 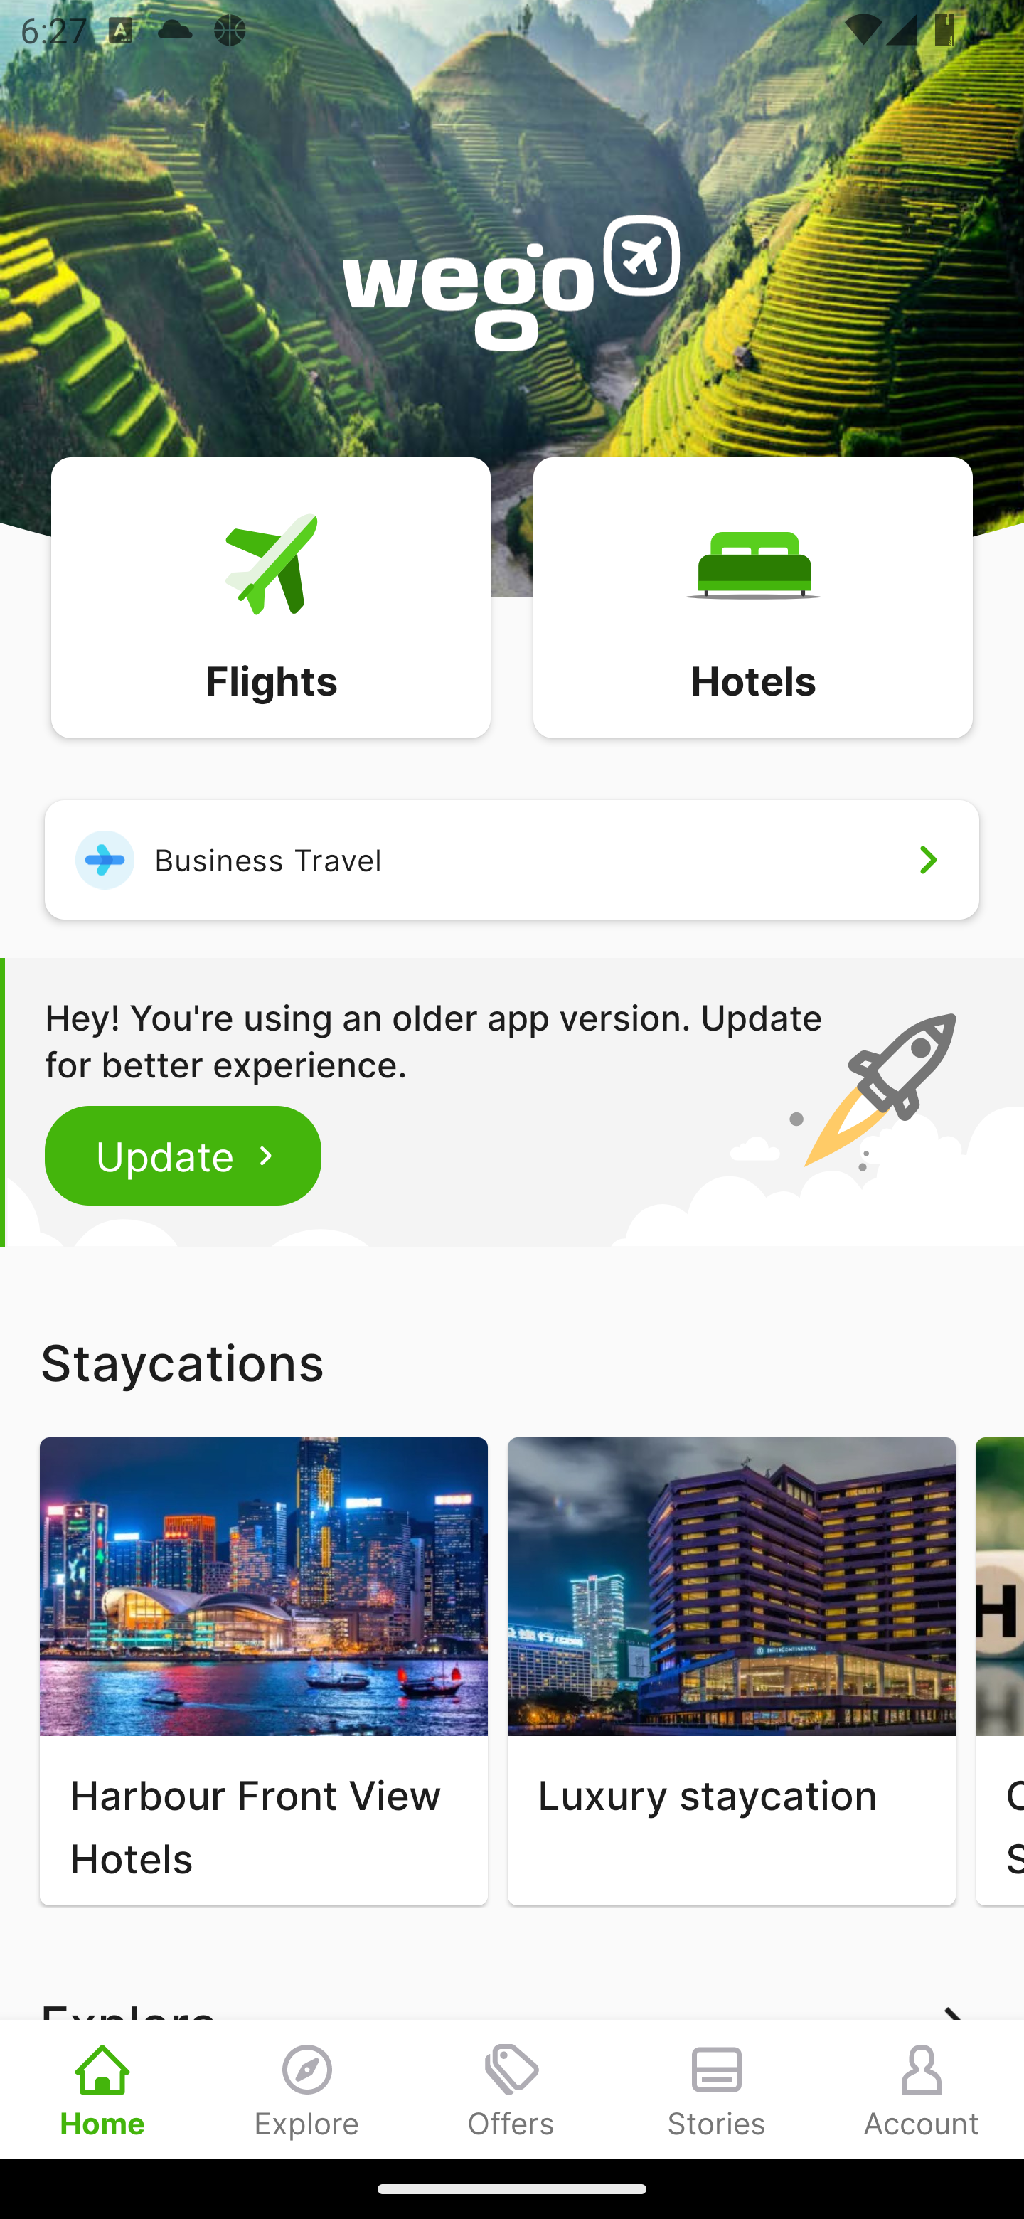 What do you see at coordinates (183, 1155) in the screenshot?
I see `Update` at bounding box center [183, 1155].